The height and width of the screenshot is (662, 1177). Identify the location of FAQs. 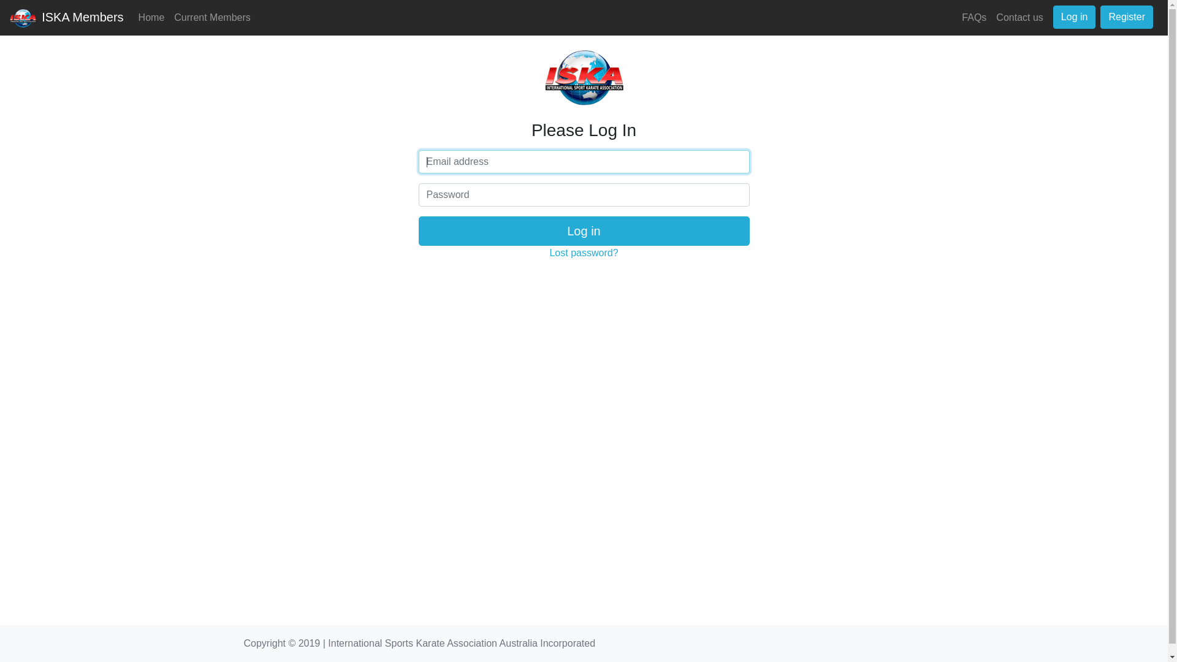
(974, 18).